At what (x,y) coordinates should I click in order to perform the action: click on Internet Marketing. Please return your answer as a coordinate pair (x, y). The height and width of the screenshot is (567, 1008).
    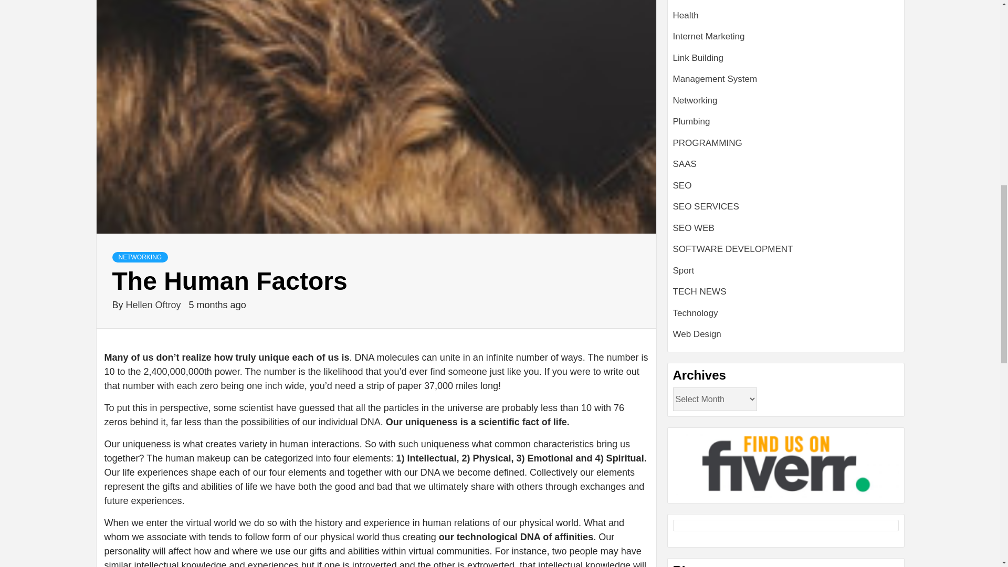
    Looking at the image, I should click on (709, 36).